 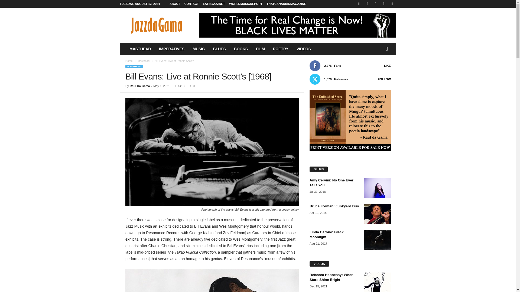 What do you see at coordinates (219, 49) in the screenshot?
I see `BLUES` at bounding box center [219, 49].